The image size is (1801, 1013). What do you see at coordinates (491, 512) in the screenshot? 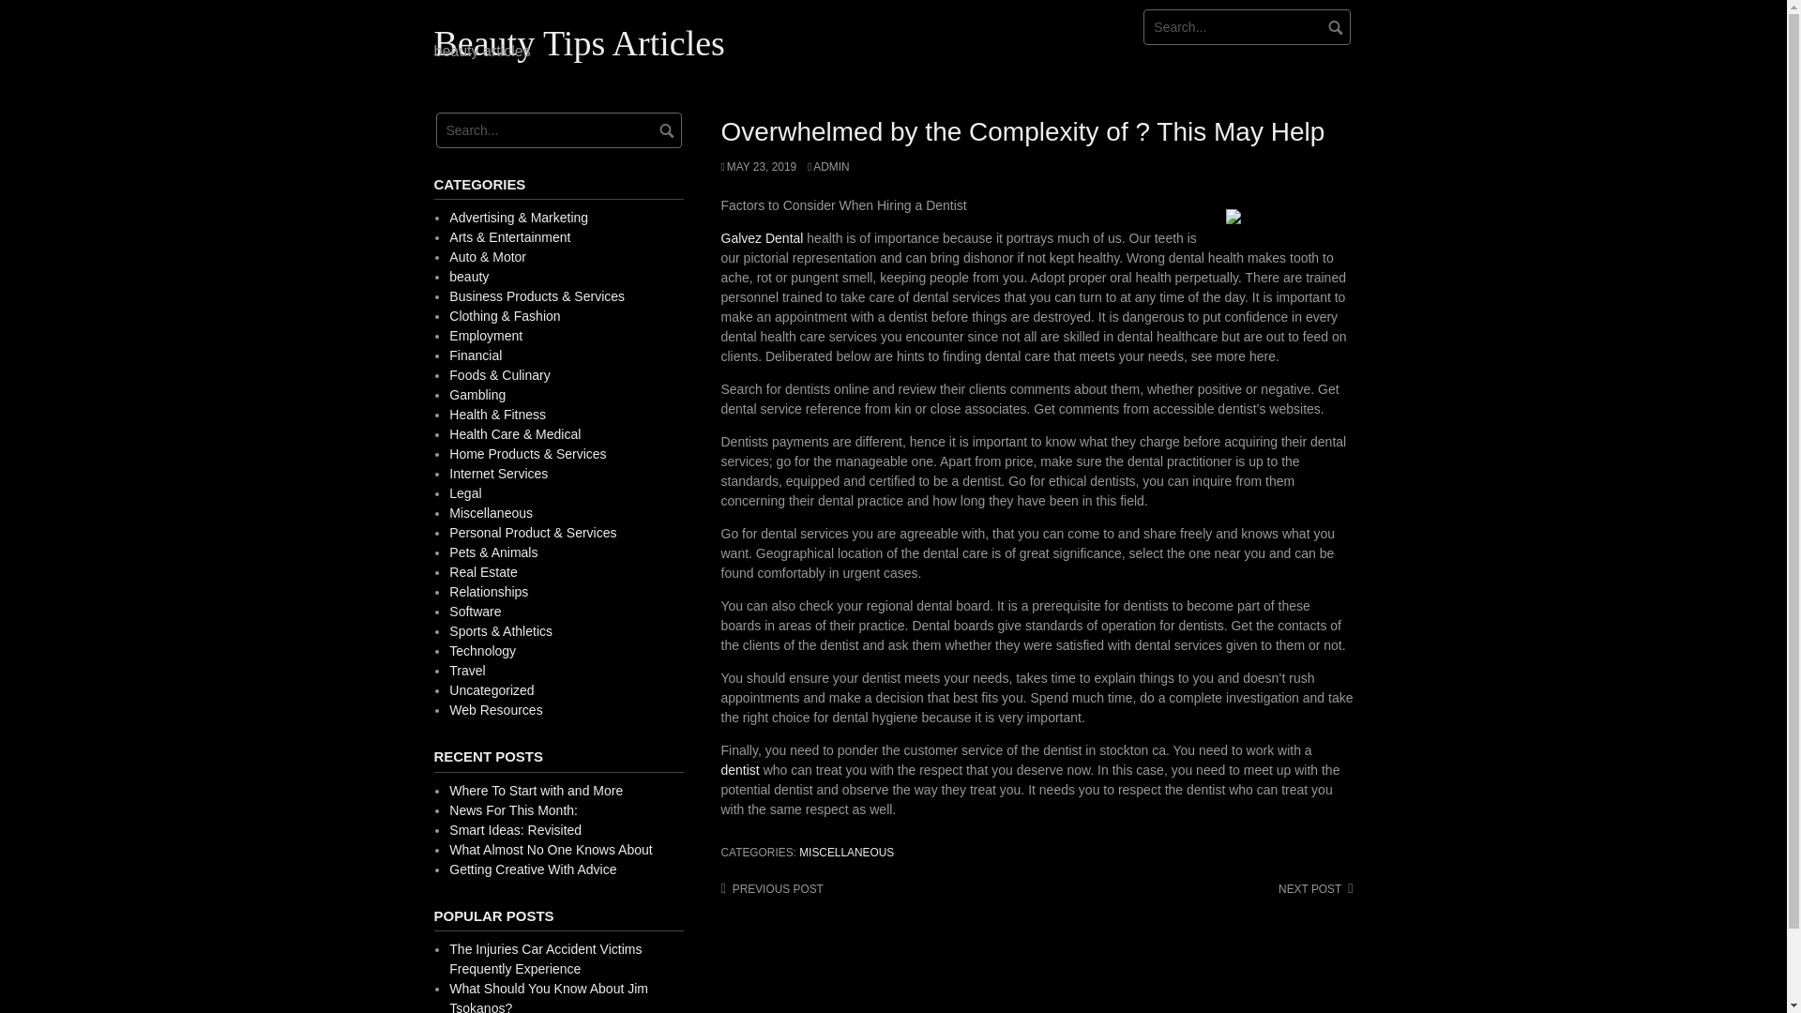
I see `Miscellaneous` at bounding box center [491, 512].